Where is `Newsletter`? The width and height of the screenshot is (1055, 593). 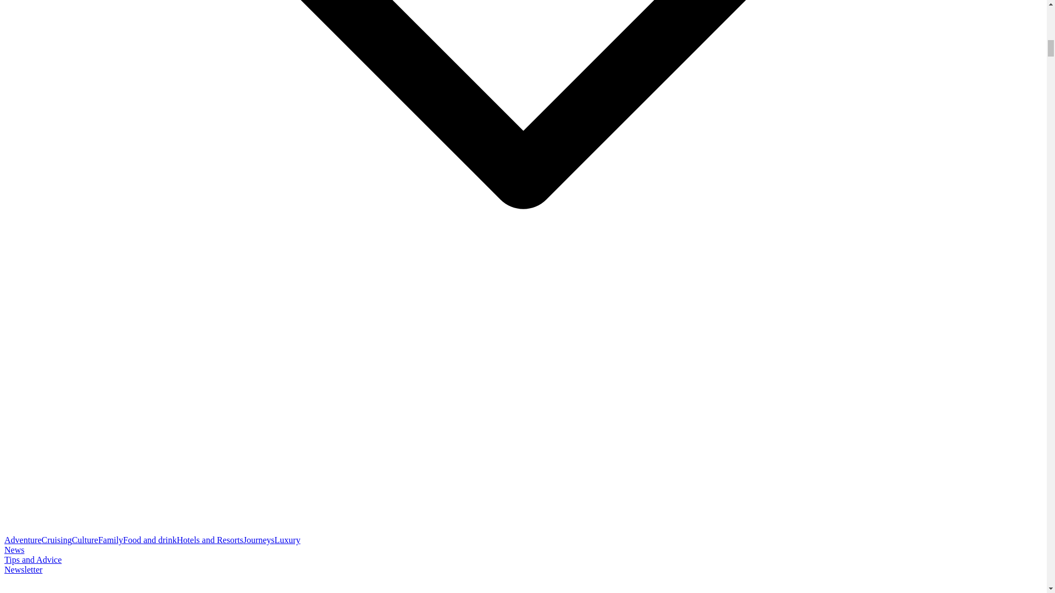
Newsletter is located at coordinates (23, 570).